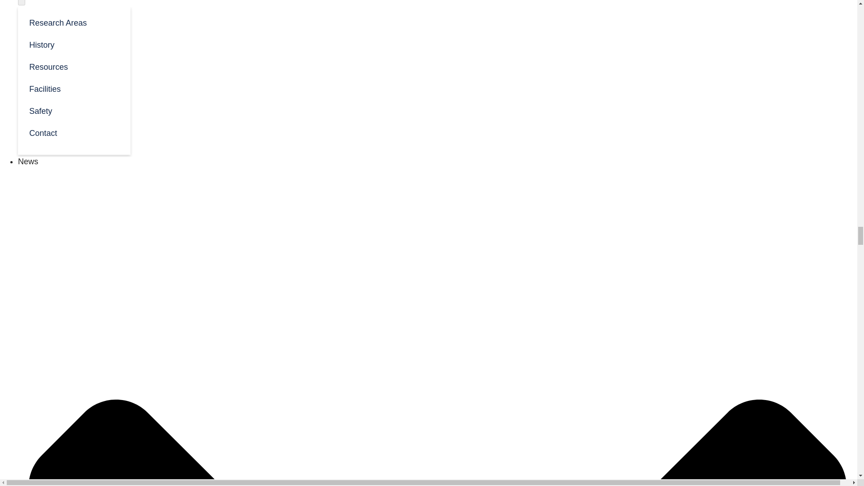 This screenshot has width=864, height=486. I want to click on History, so click(74, 44).